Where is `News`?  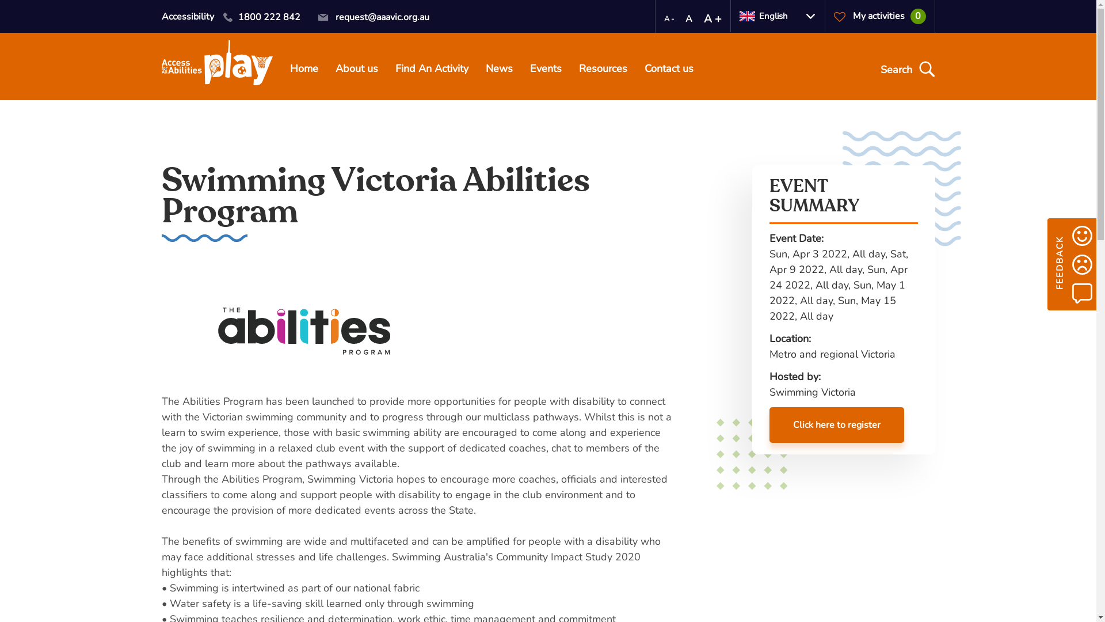 News is located at coordinates (500, 70).